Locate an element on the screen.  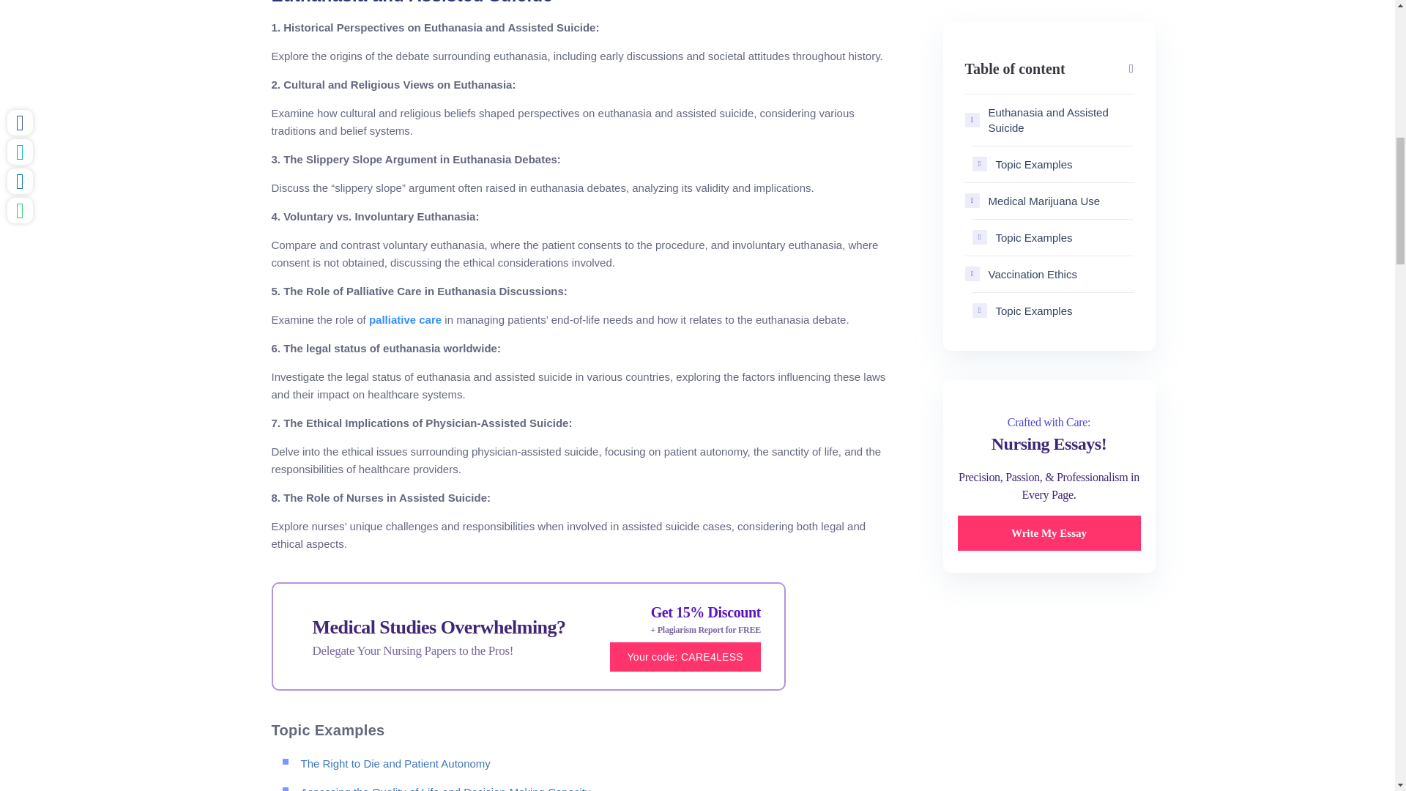
palliative care is located at coordinates (404, 319).